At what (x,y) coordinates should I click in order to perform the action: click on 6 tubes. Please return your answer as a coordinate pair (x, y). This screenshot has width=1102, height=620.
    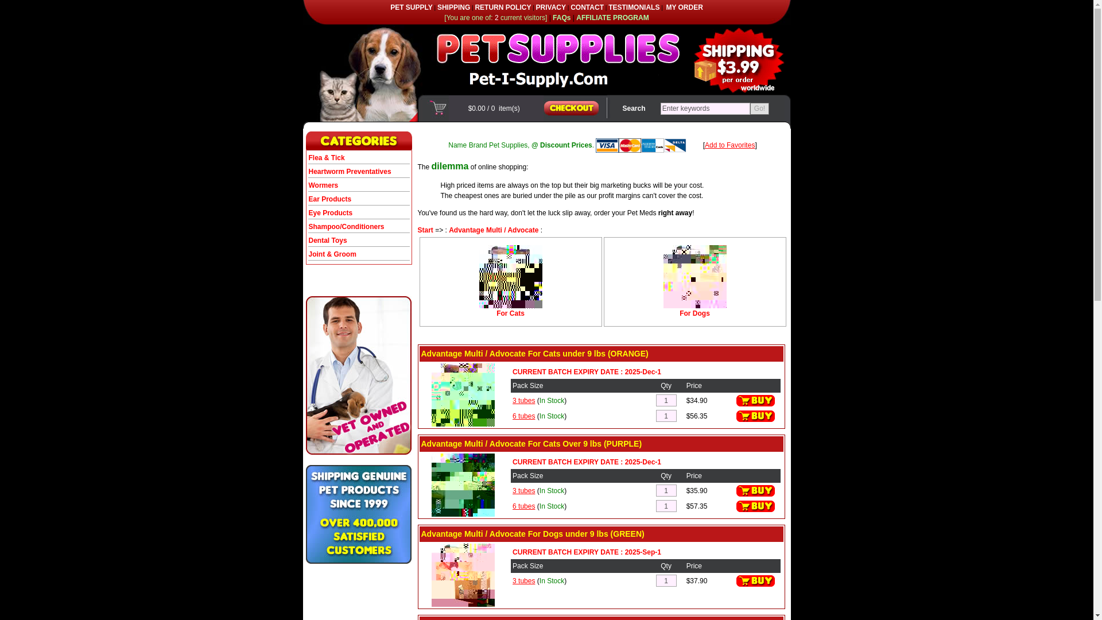
    Looking at the image, I should click on (523, 416).